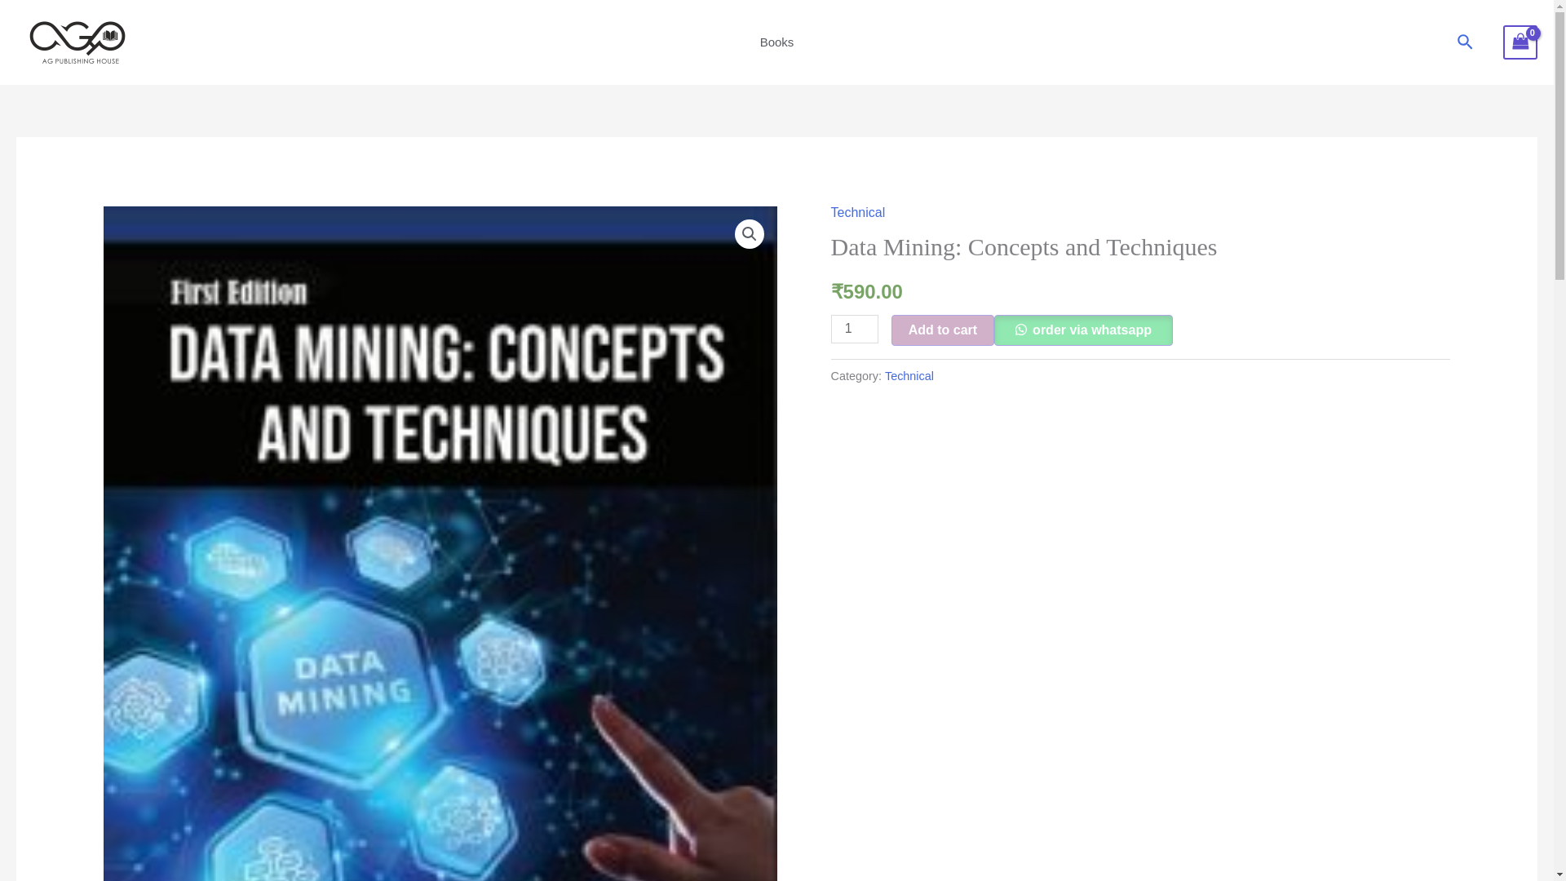 The height and width of the screenshot is (881, 1566). I want to click on 1, so click(855, 329).